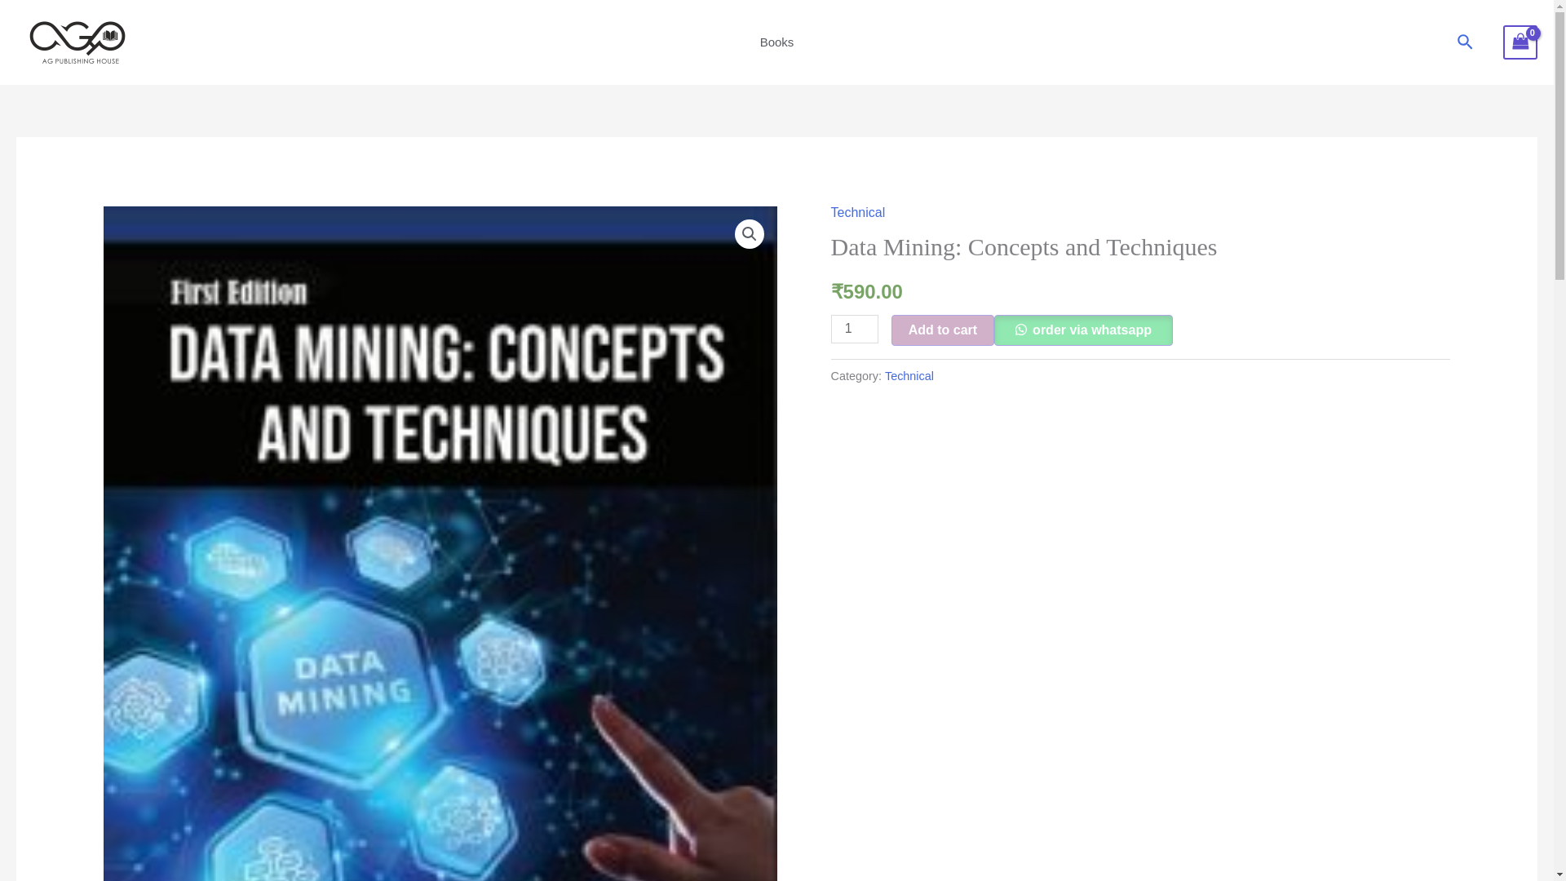 The height and width of the screenshot is (881, 1566). I want to click on 1, so click(855, 329).